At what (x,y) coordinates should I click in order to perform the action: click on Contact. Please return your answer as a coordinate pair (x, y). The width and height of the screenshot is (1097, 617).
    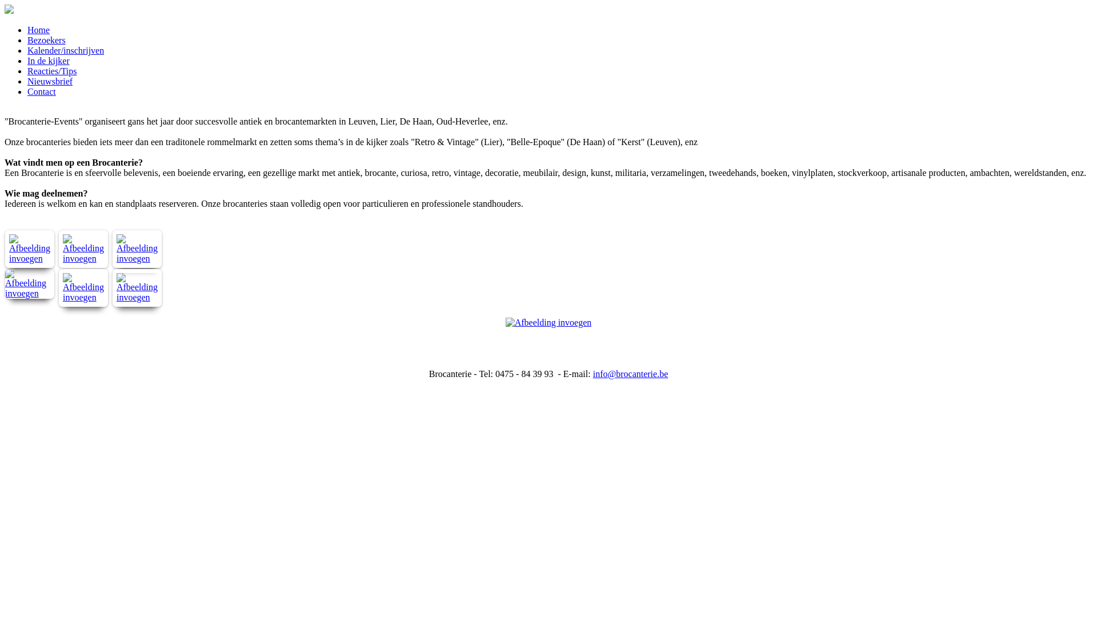
    Looking at the image, I should click on (42, 91).